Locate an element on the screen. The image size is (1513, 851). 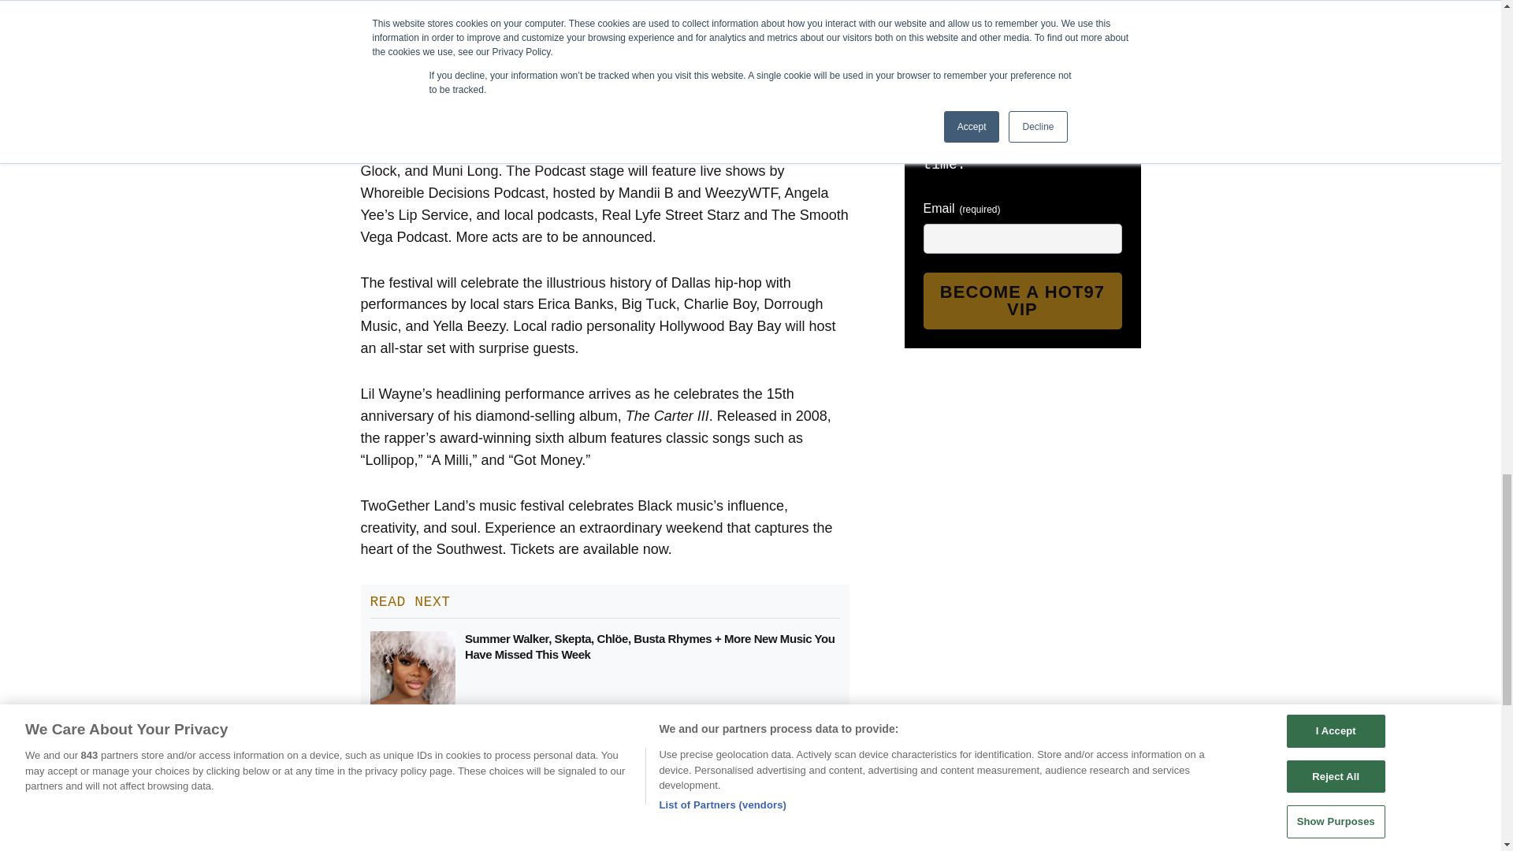
BECOME A HOT97 VIP is located at coordinates (1023, 300).